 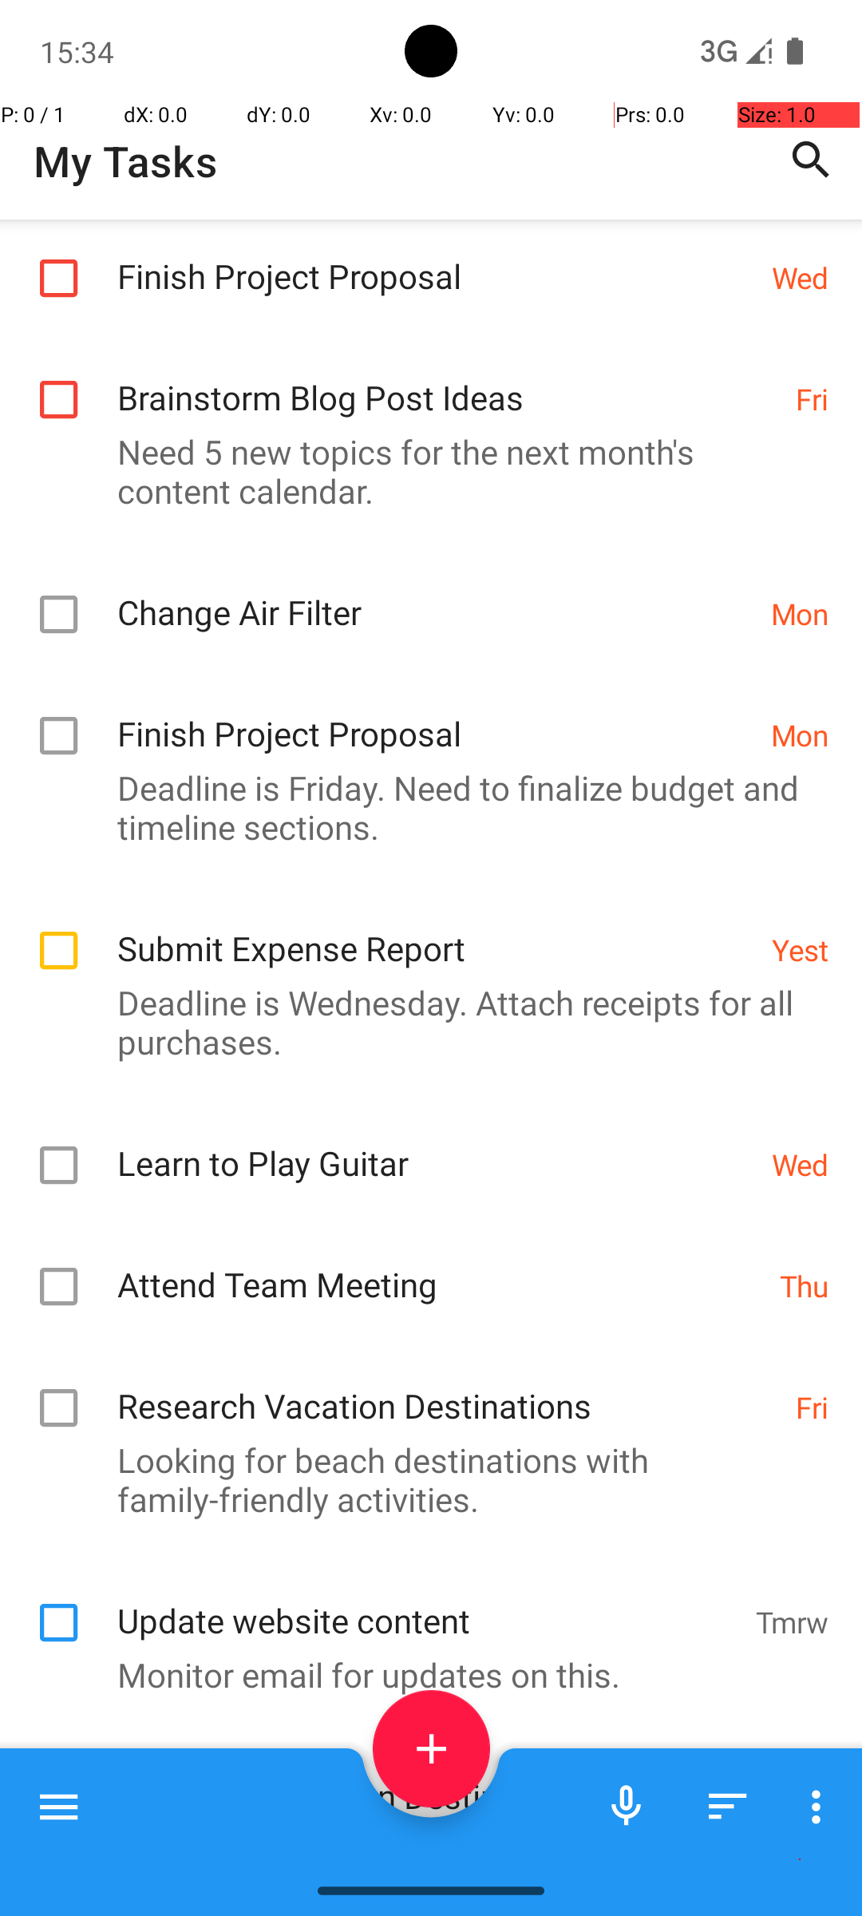 I want to click on Learn to Play Guitar, so click(x=436, y=1146).